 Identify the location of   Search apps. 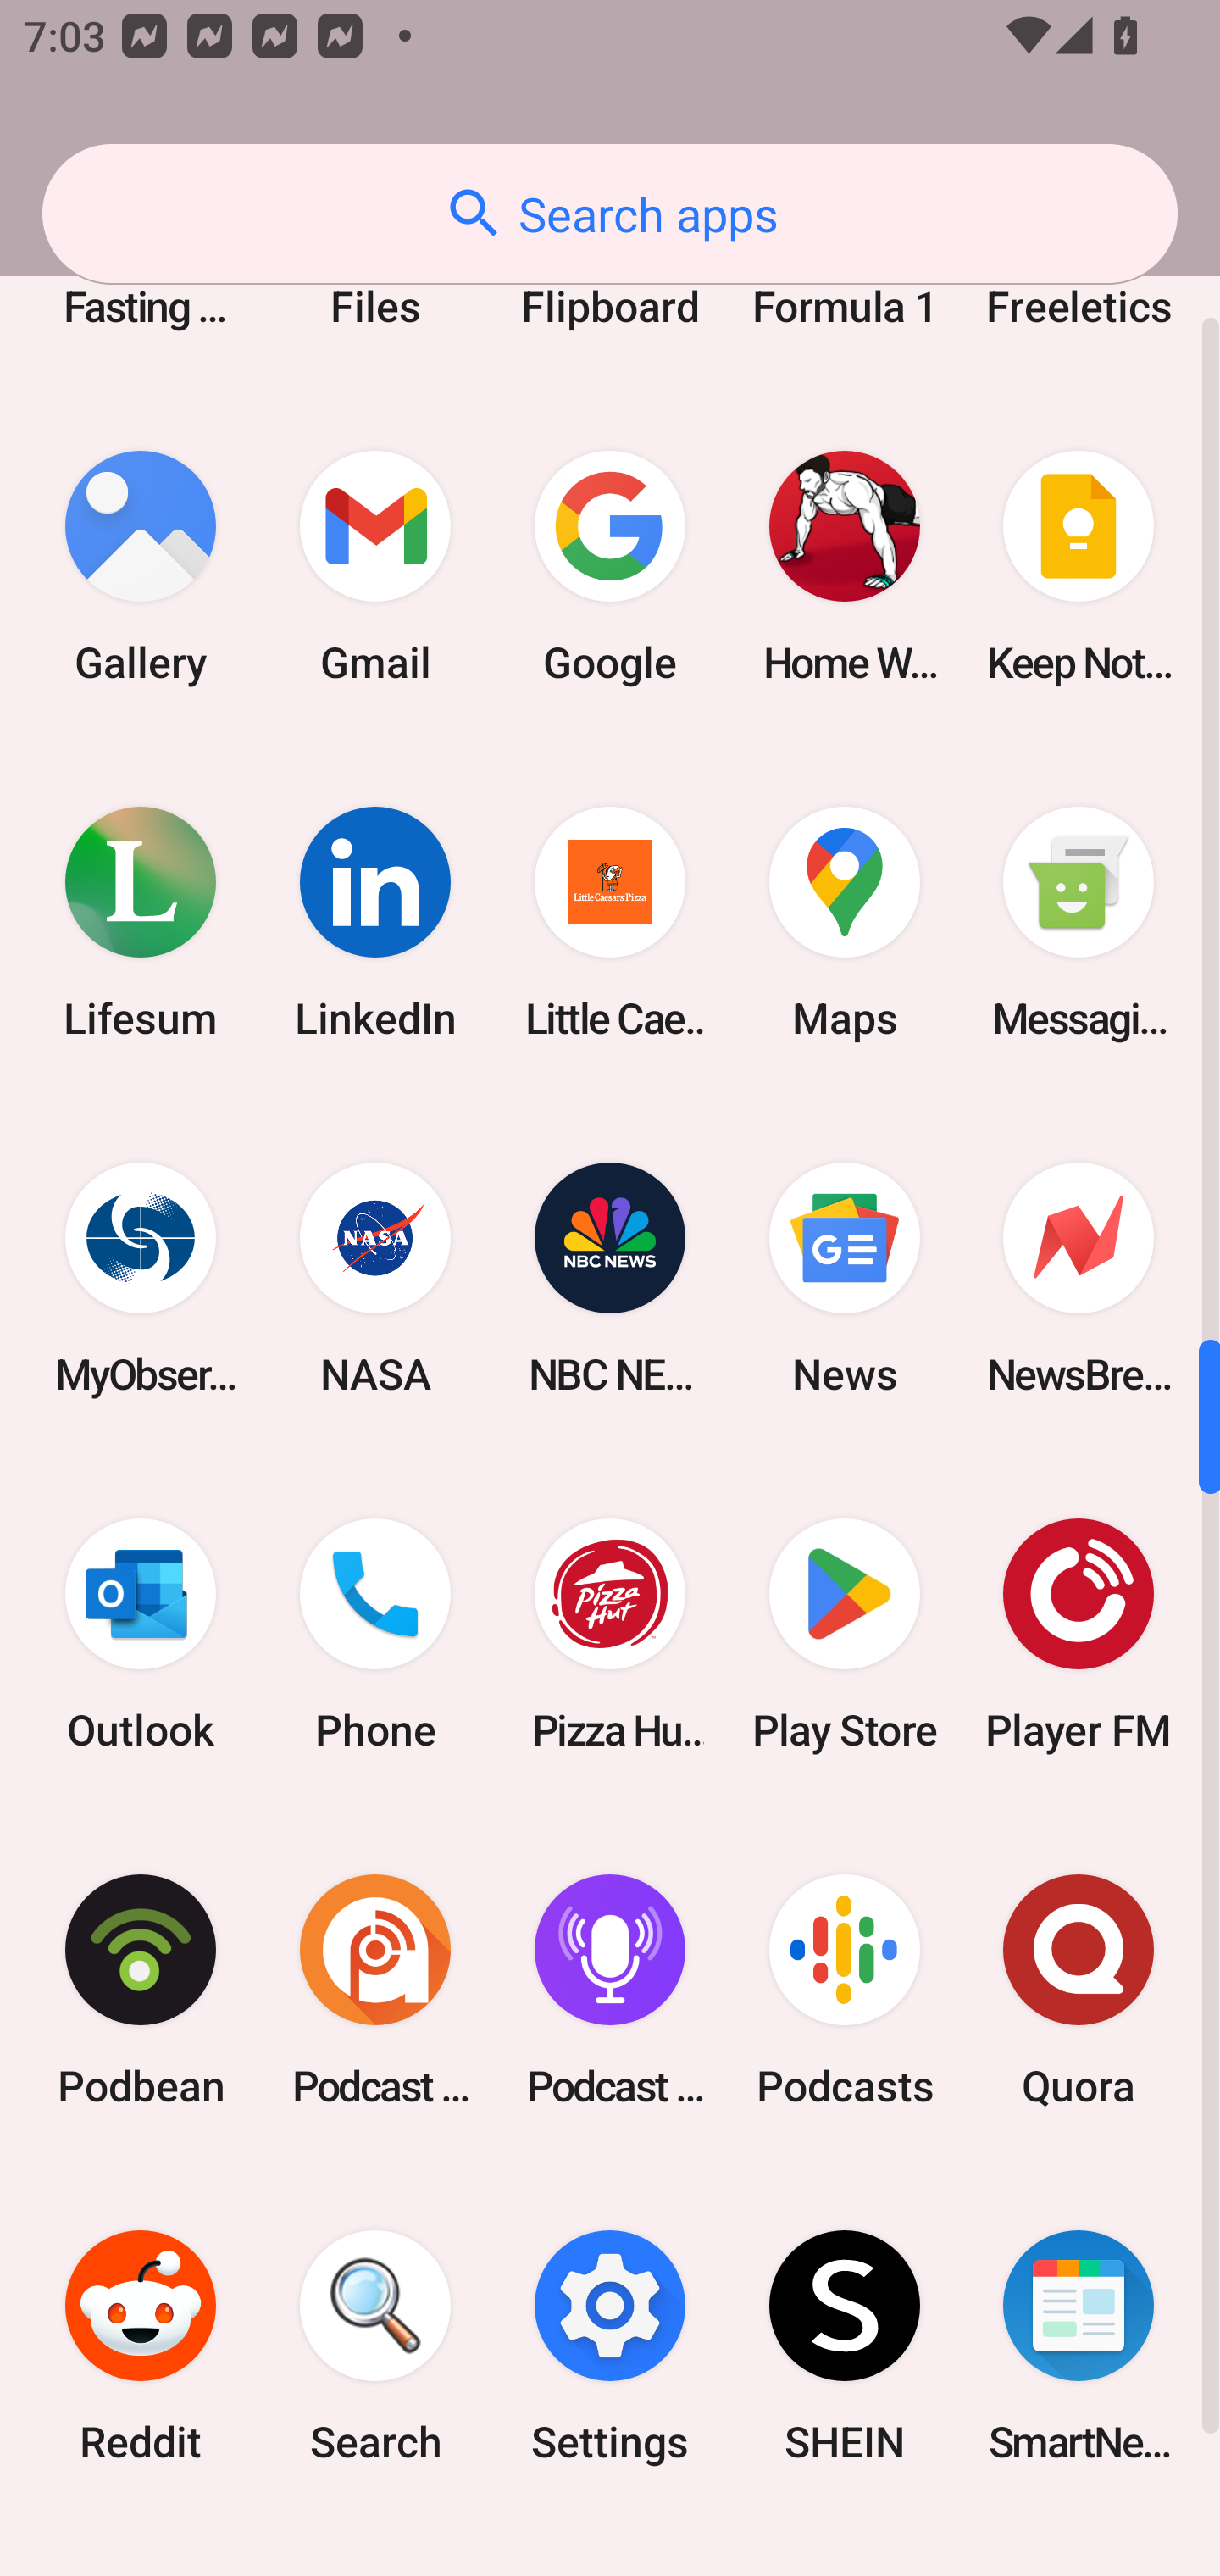
(610, 214).